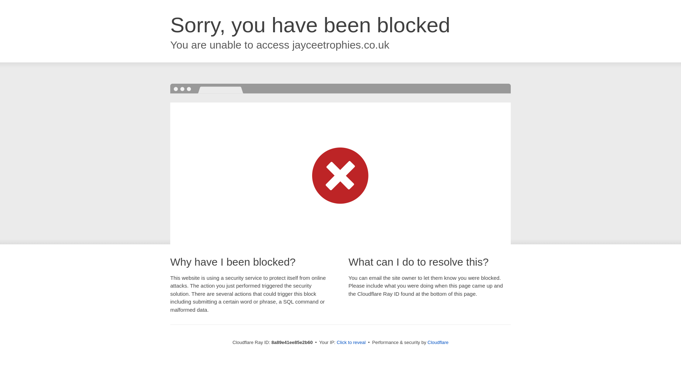 The width and height of the screenshot is (681, 383). Describe the element at coordinates (438, 342) in the screenshot. I see `Cloudflare` at that location.